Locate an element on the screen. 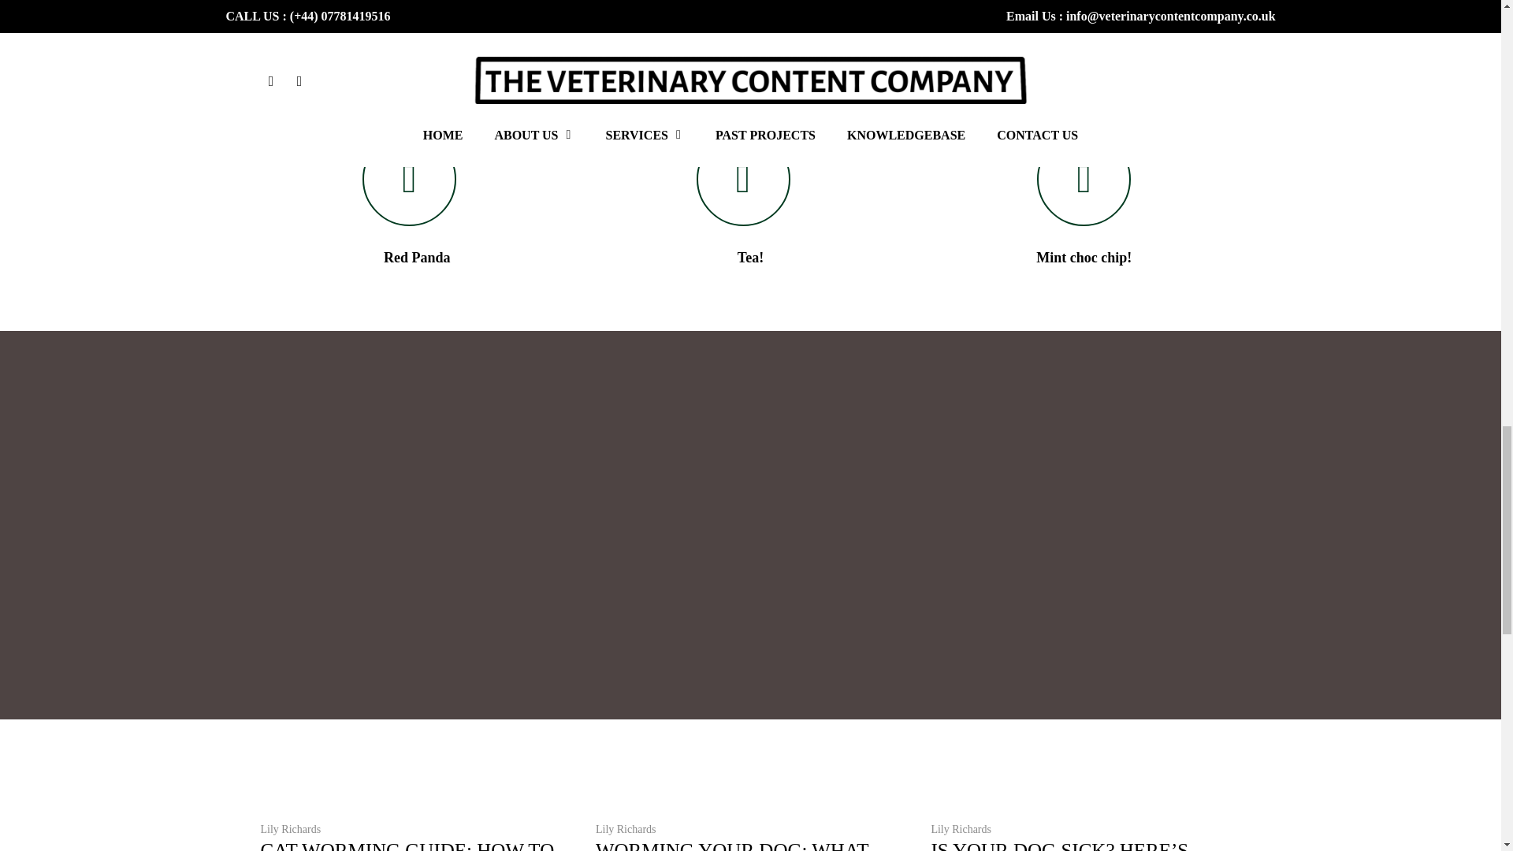  CAT WORMING GUIDE: HOW TO TREAT AND WHAT TO LOOK FOR is located at coordinates (411, 845).